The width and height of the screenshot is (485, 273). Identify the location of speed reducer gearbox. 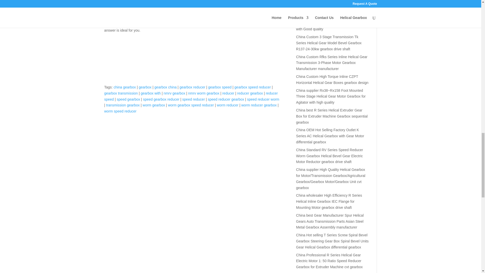
(226, 99).